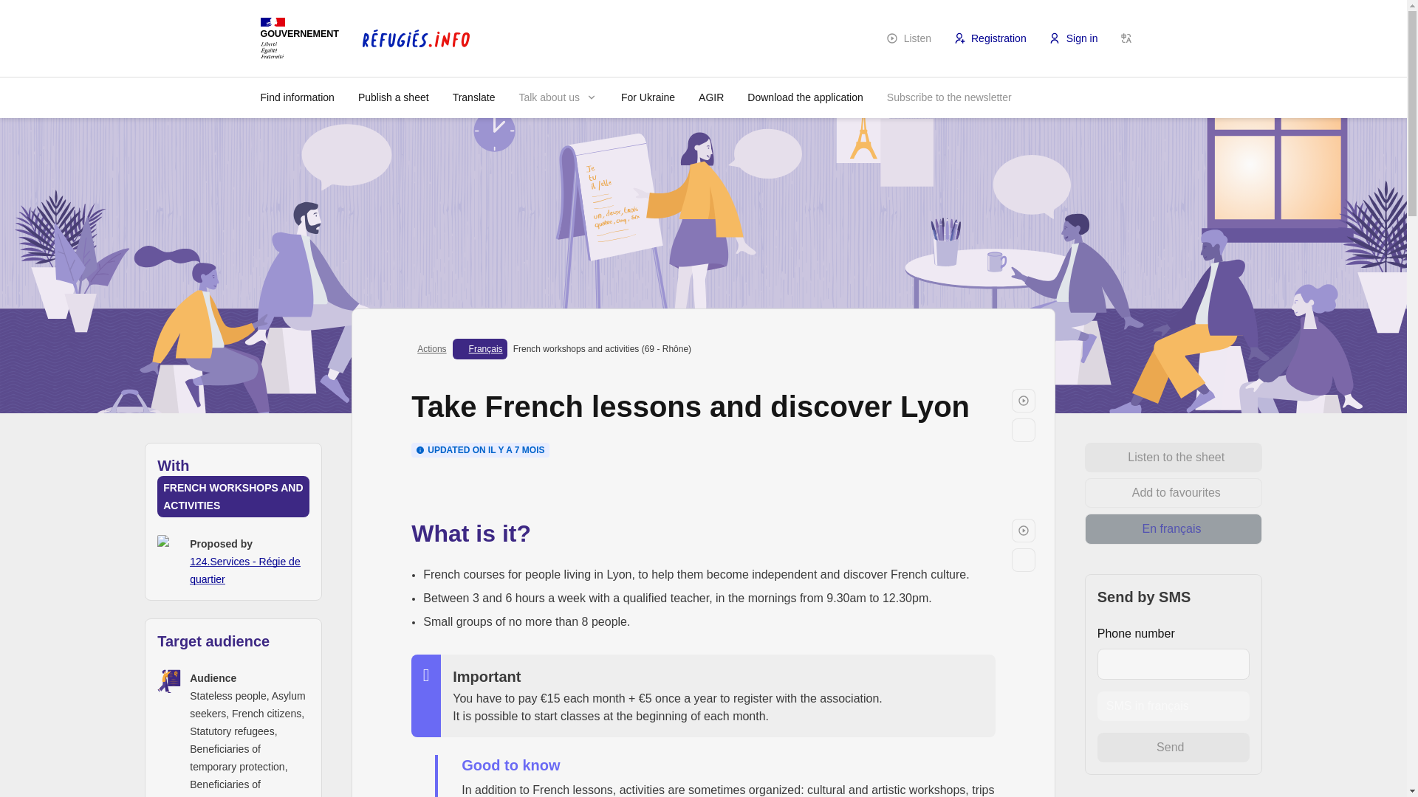 The width and height of the screenshot is (1418, 797). Describe the element at coordinates (1074, 38) in the screenshot. I see `Sign in` at that location.